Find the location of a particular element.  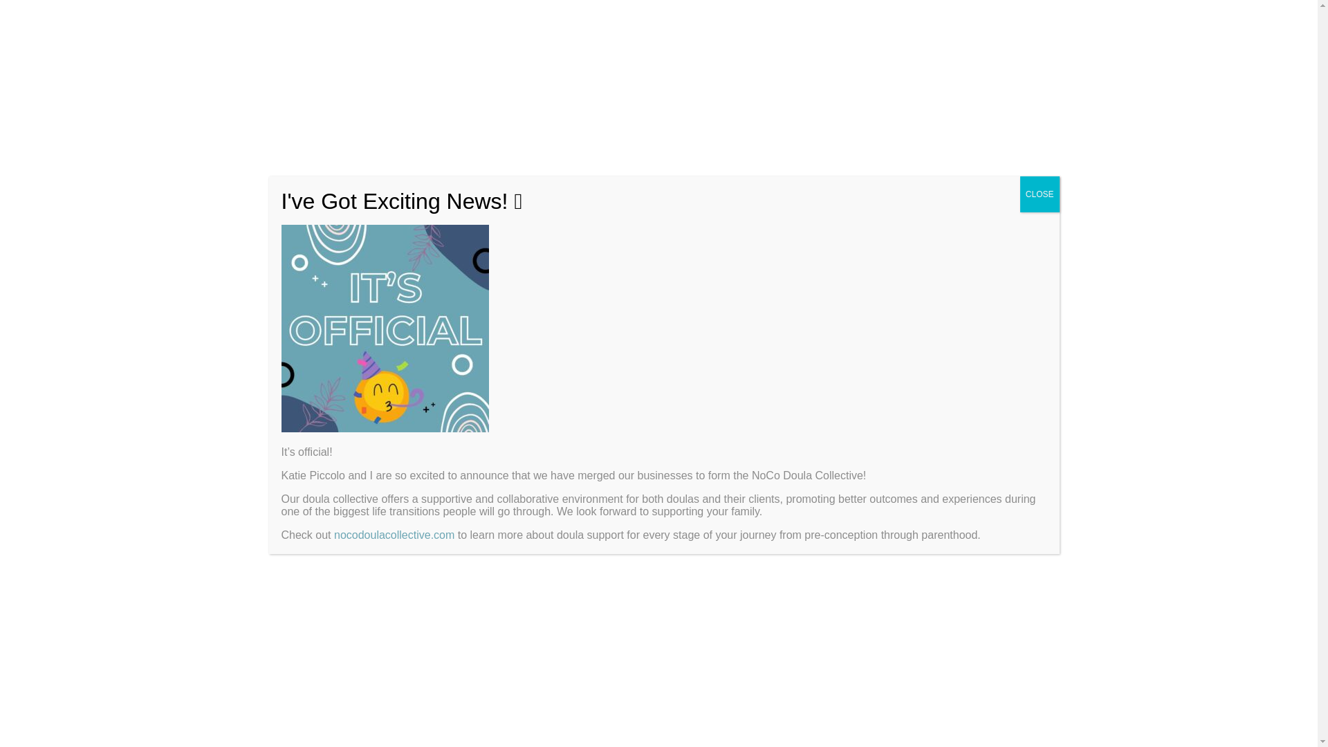

DOULA TRAINING is located at coordinates (665, 112).